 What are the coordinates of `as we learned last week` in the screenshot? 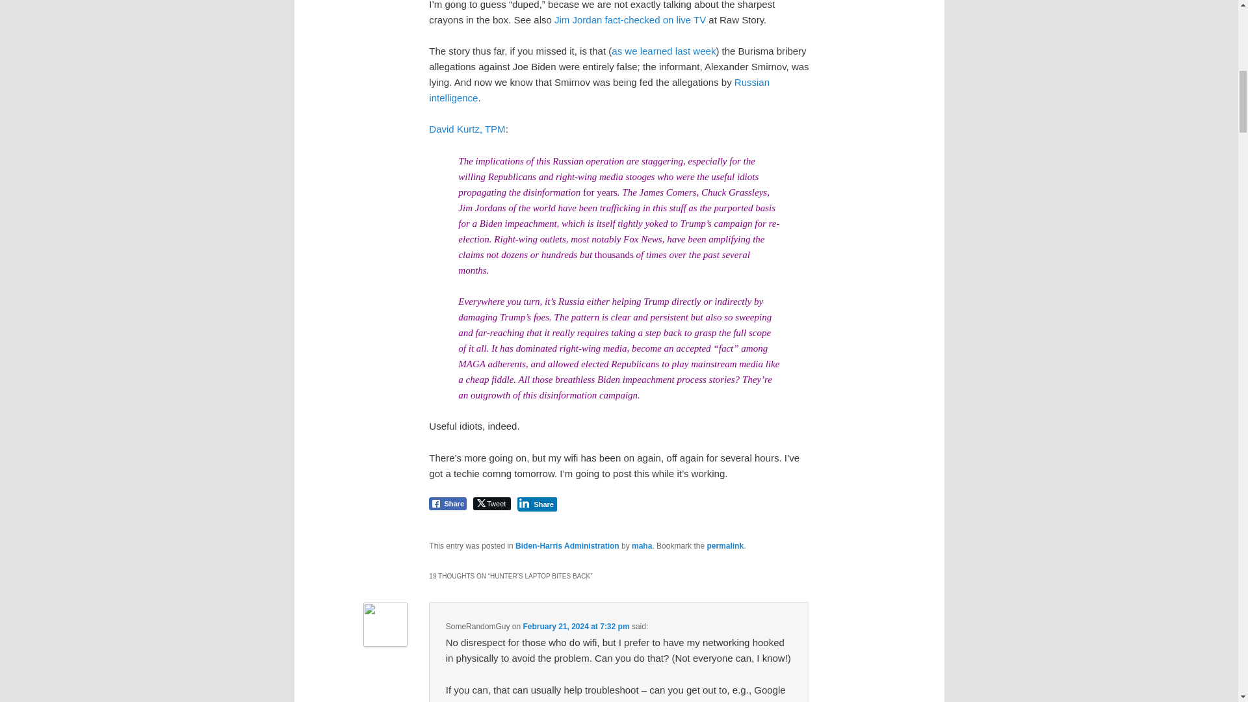 It's located at (663, 51).